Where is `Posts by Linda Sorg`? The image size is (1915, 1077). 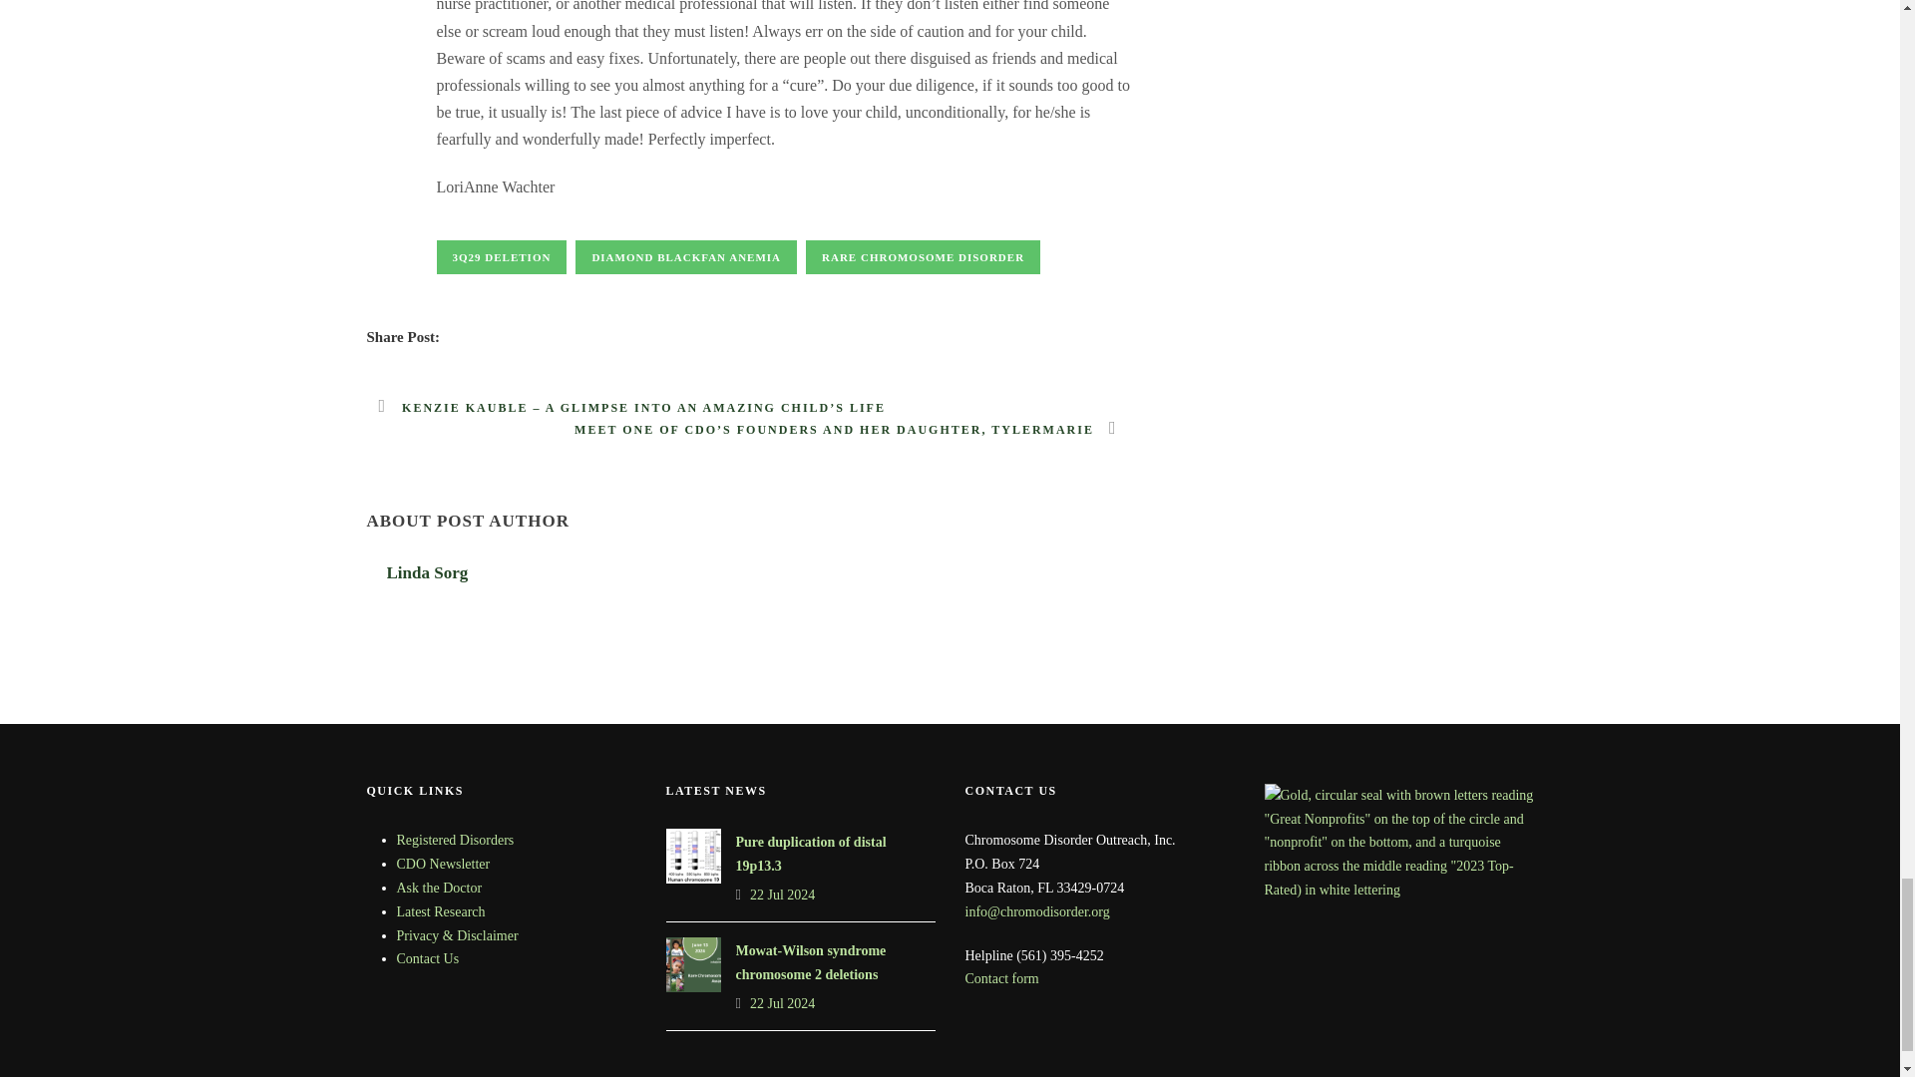 Posts by Linda Sorg is located at coordinates (427, 572).